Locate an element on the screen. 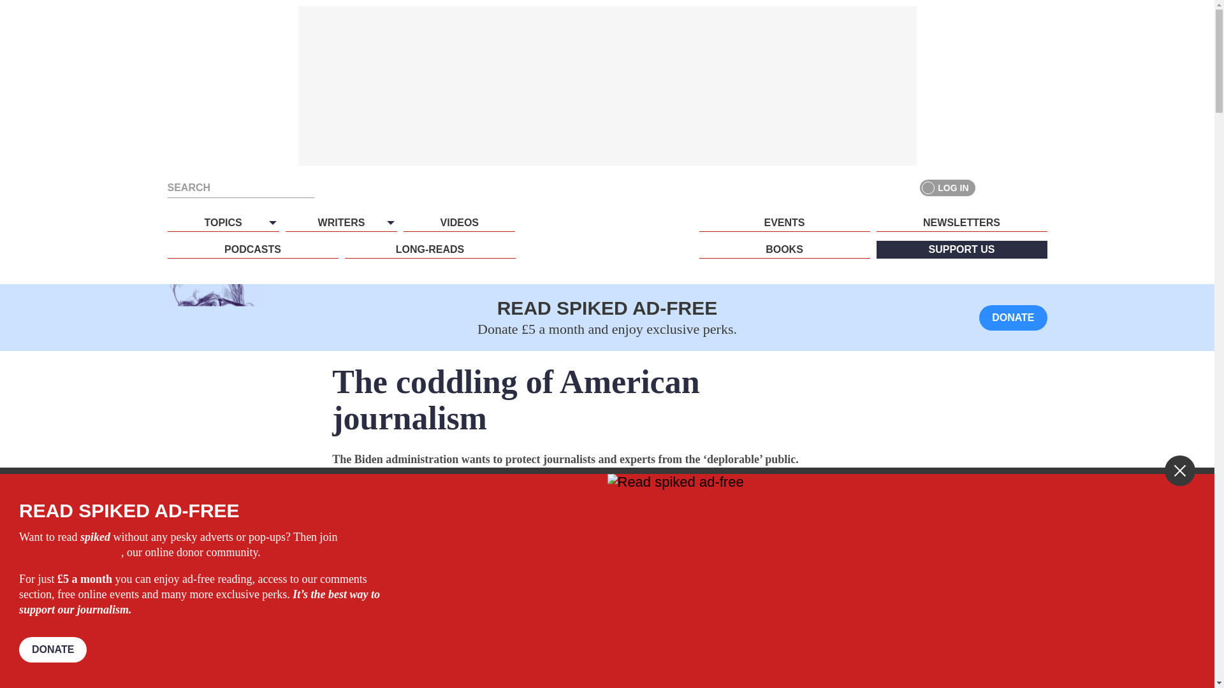 The image size is (1224, 688). NEWSLETTERS is located at coordinates (961, 222).